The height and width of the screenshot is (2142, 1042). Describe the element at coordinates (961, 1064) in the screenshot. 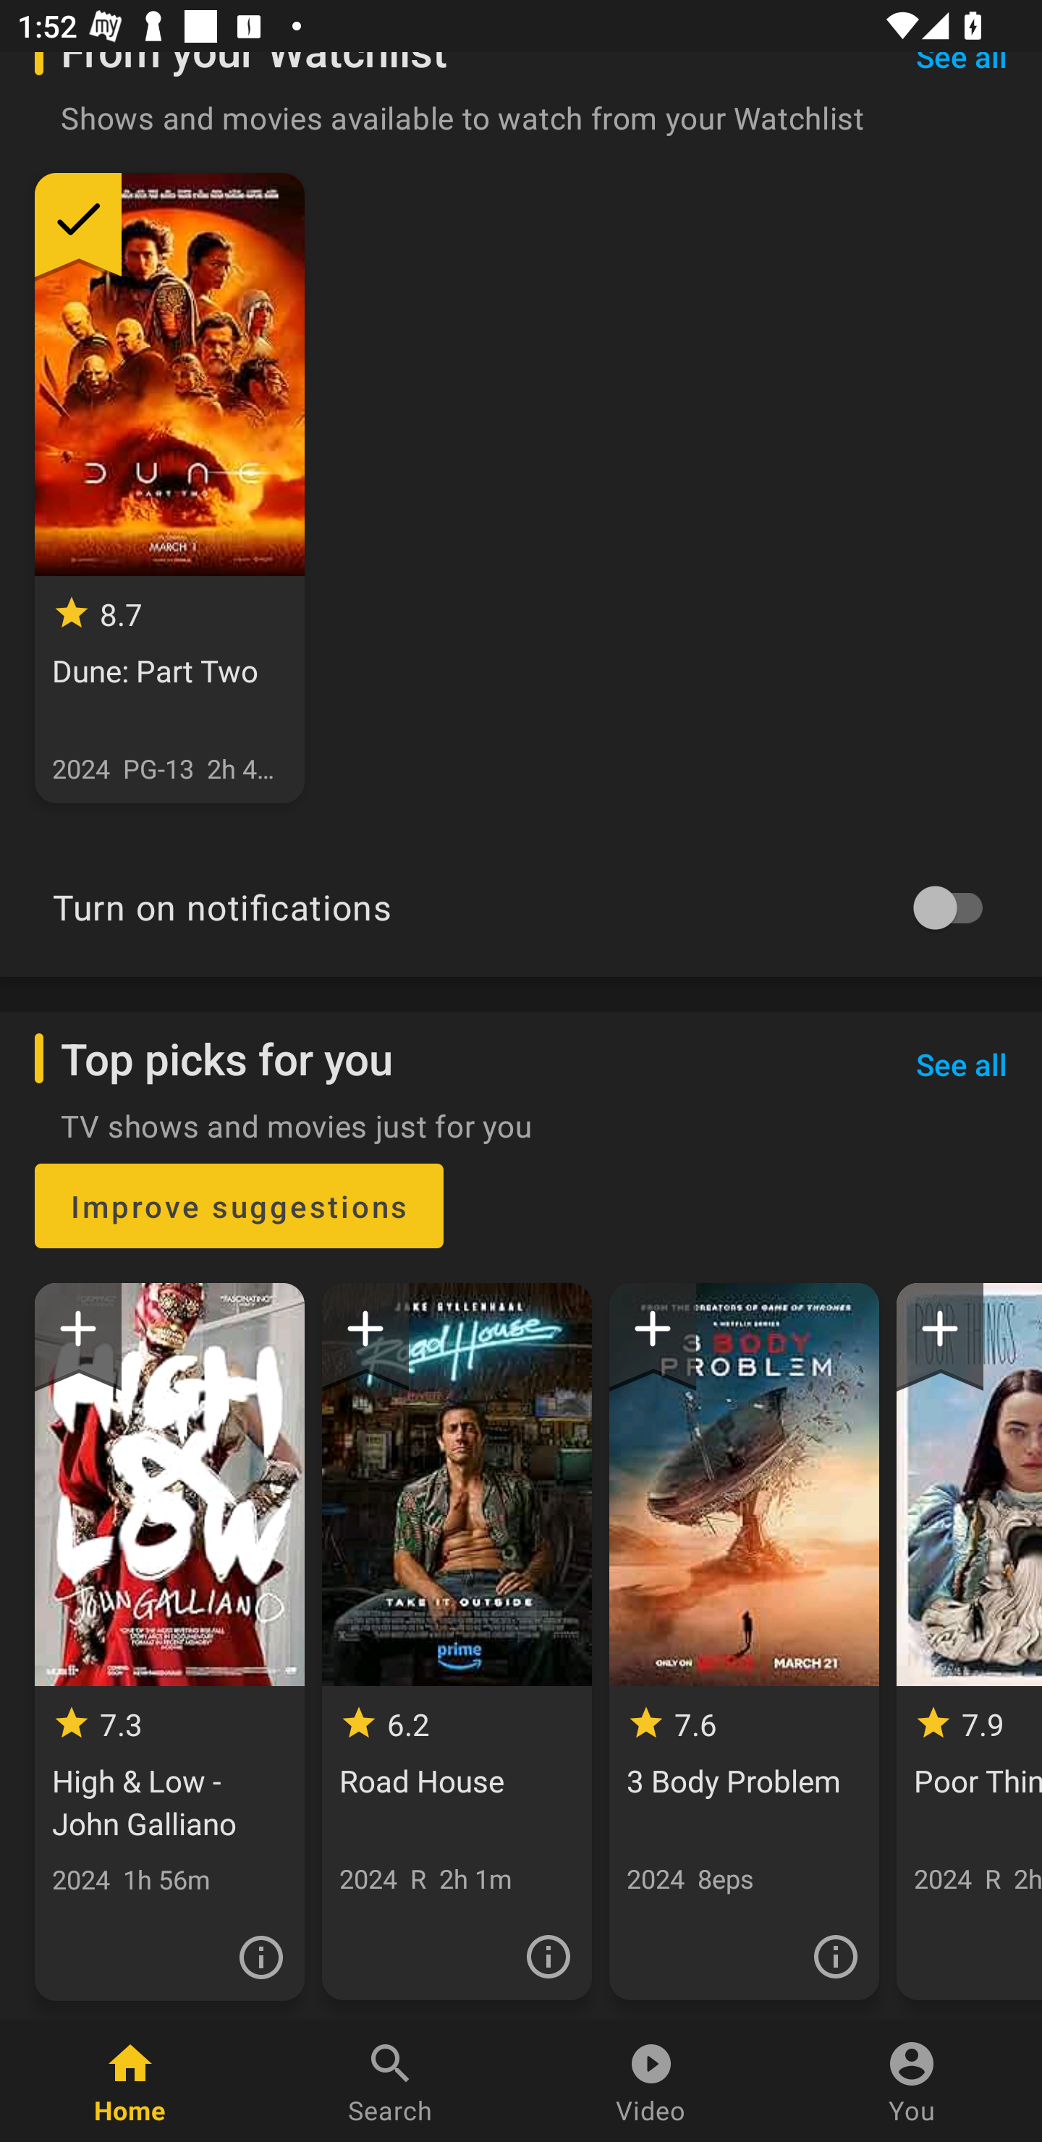

I see `See all See all Top picks for you` at that location.